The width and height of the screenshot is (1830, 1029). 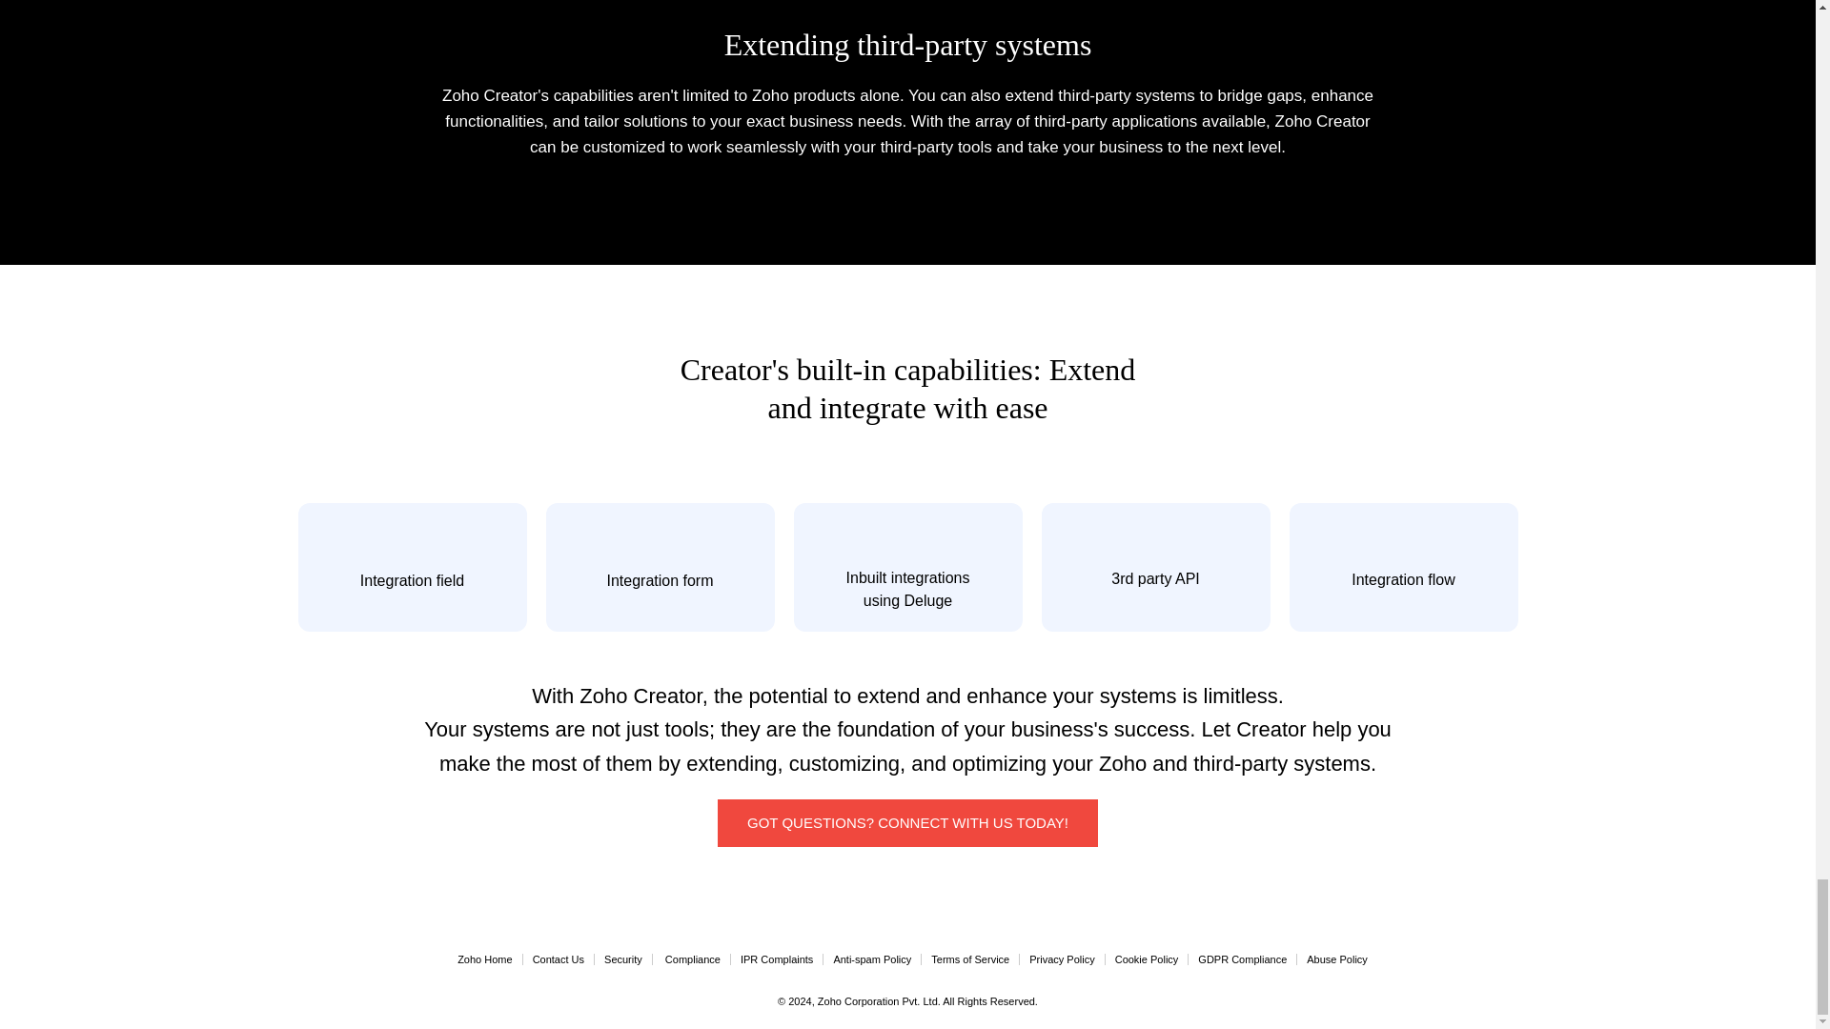 I want to click on Cookie Policy, so click(x=1146, y=959).